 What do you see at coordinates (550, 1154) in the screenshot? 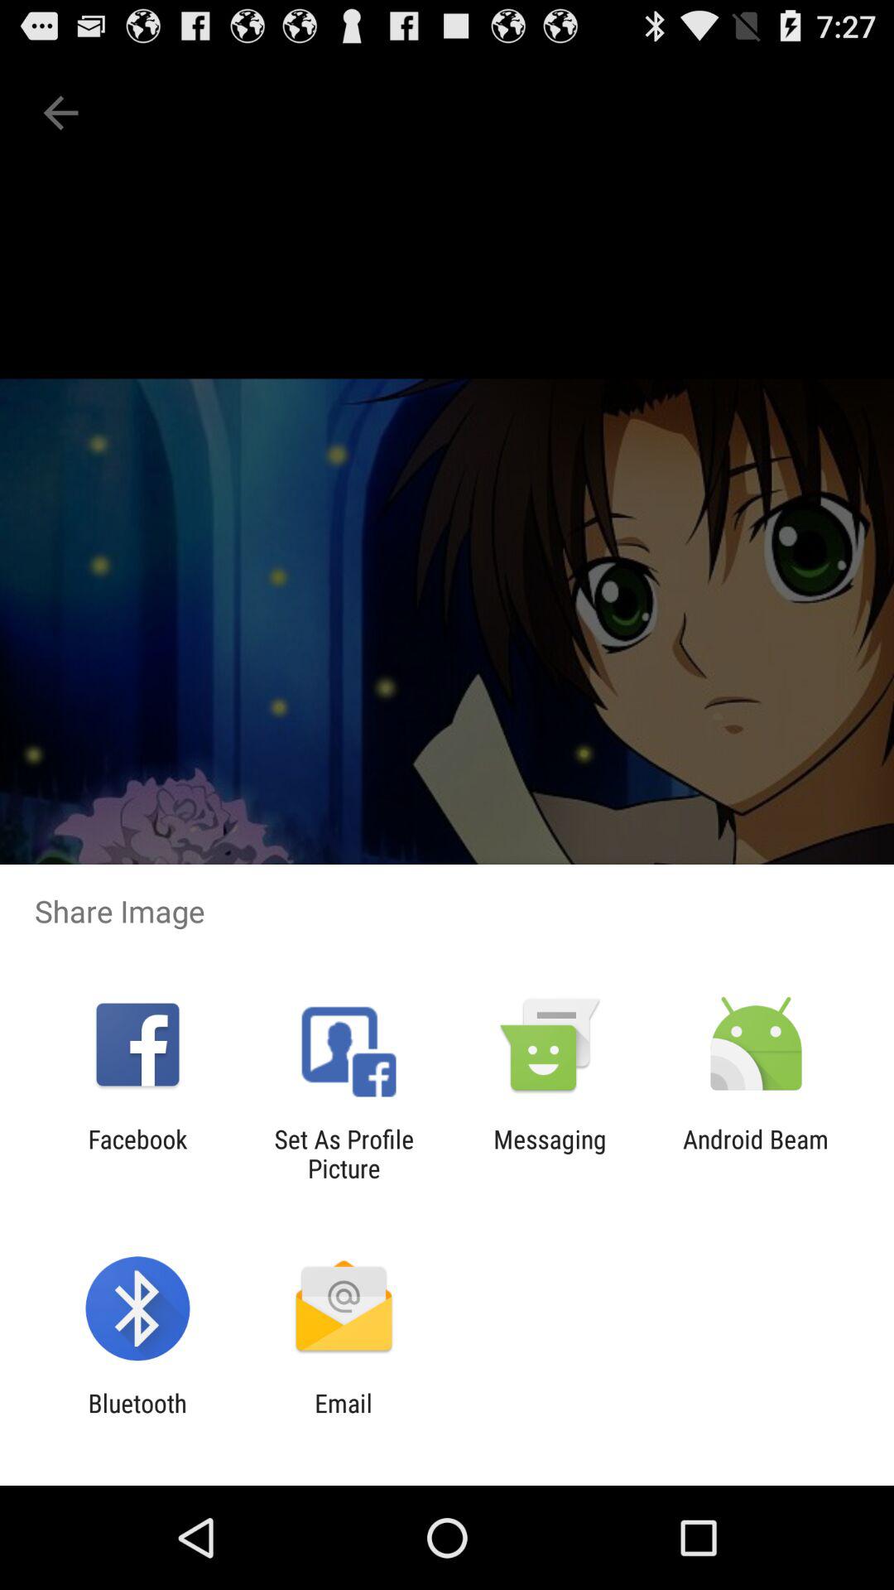
I see `scroll to messaging item` at bounding box center [550, 1154].